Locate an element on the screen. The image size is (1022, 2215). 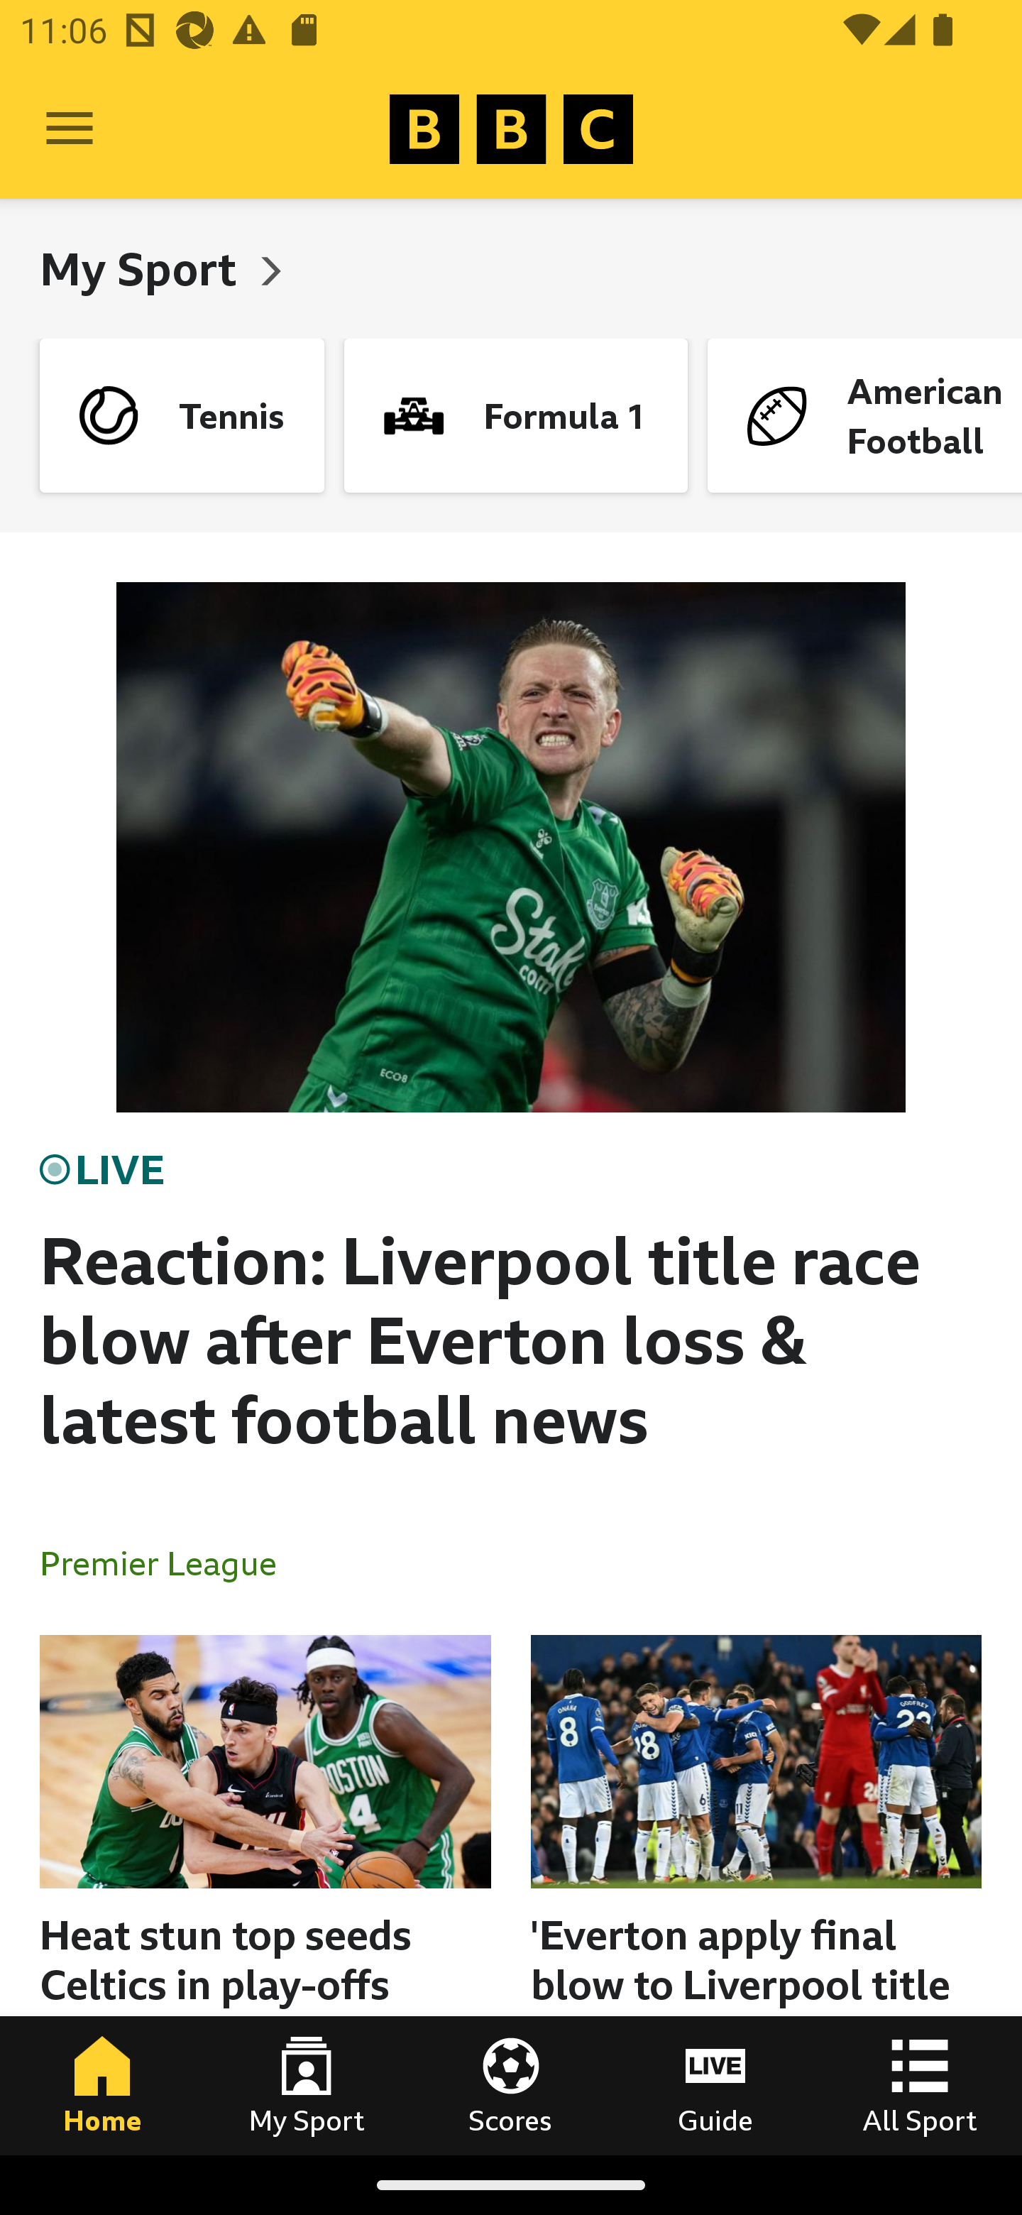
Scores is located at coordinates (511, 2085).